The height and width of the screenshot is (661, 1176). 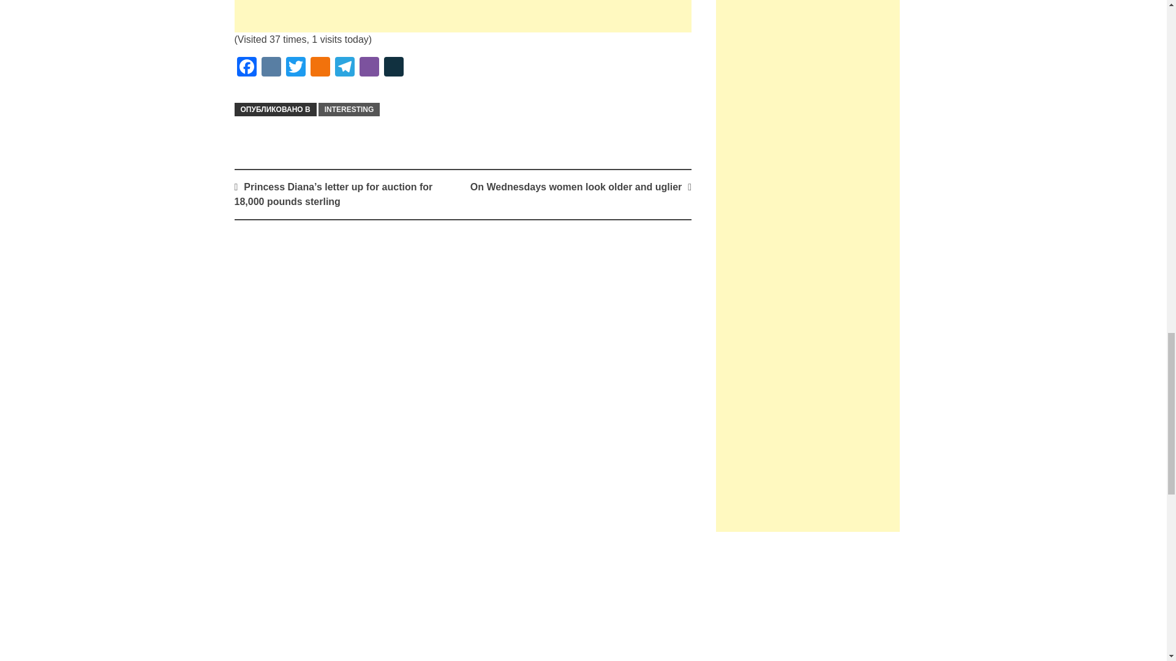 I want to click on Twitter, so click(x=295, y=67).